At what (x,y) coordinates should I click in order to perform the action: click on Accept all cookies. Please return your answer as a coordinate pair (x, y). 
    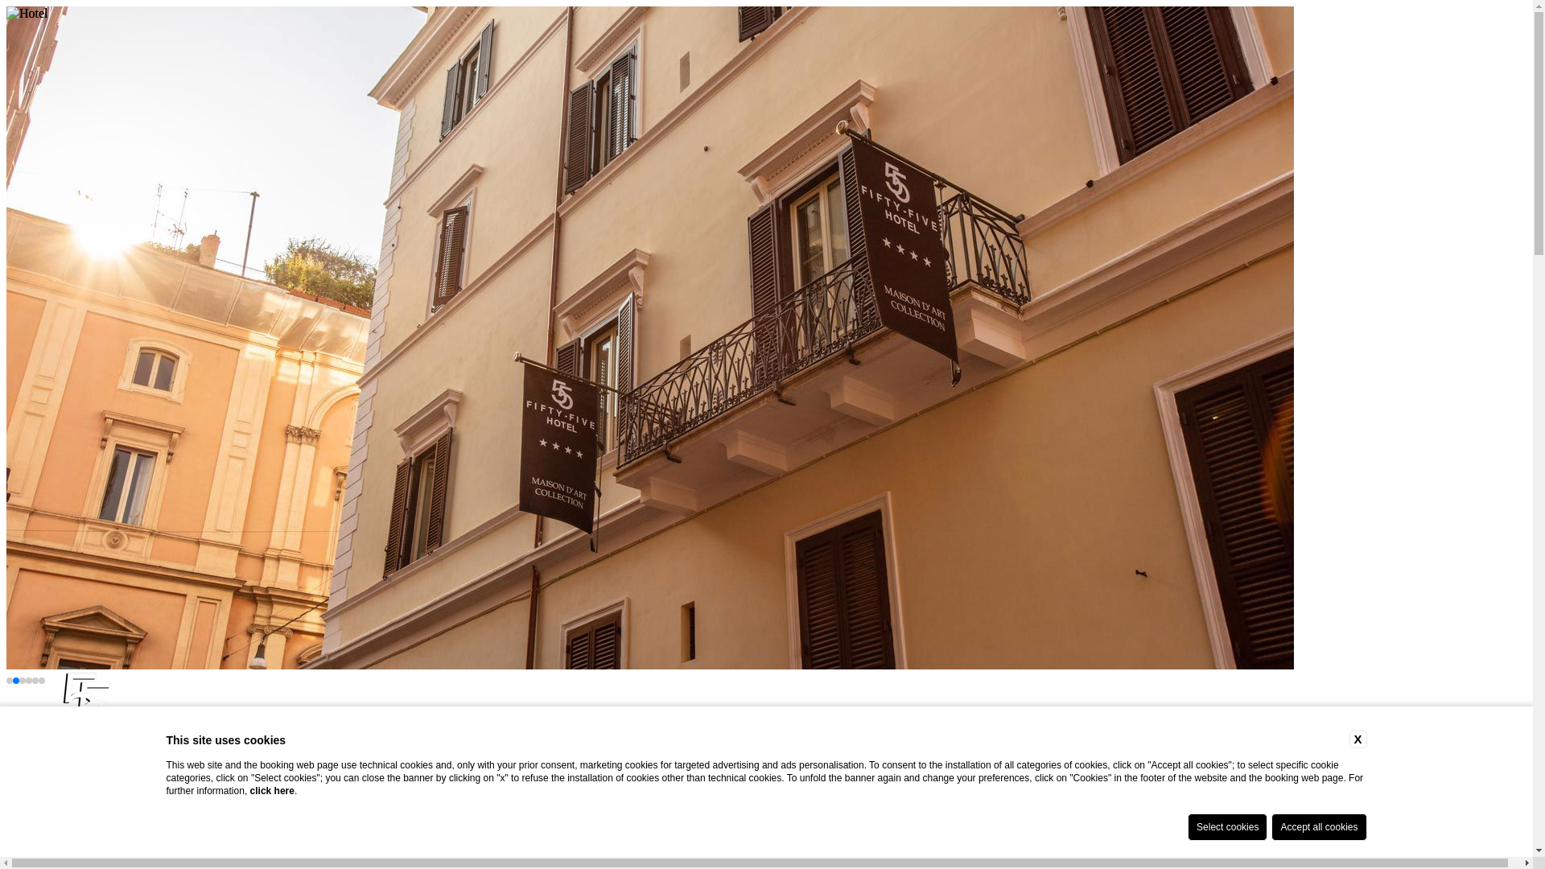
    Looking at the image, I should click on (1318, 827).